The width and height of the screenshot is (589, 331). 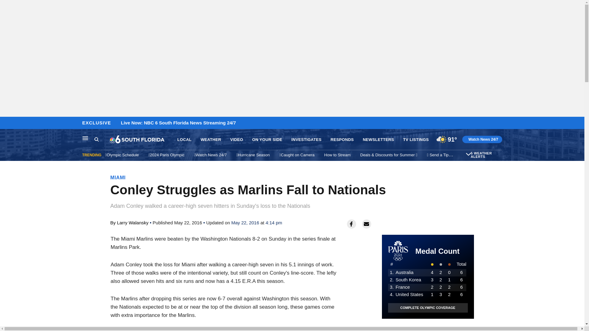 I want to click on Search, so click(x=96, y=139).